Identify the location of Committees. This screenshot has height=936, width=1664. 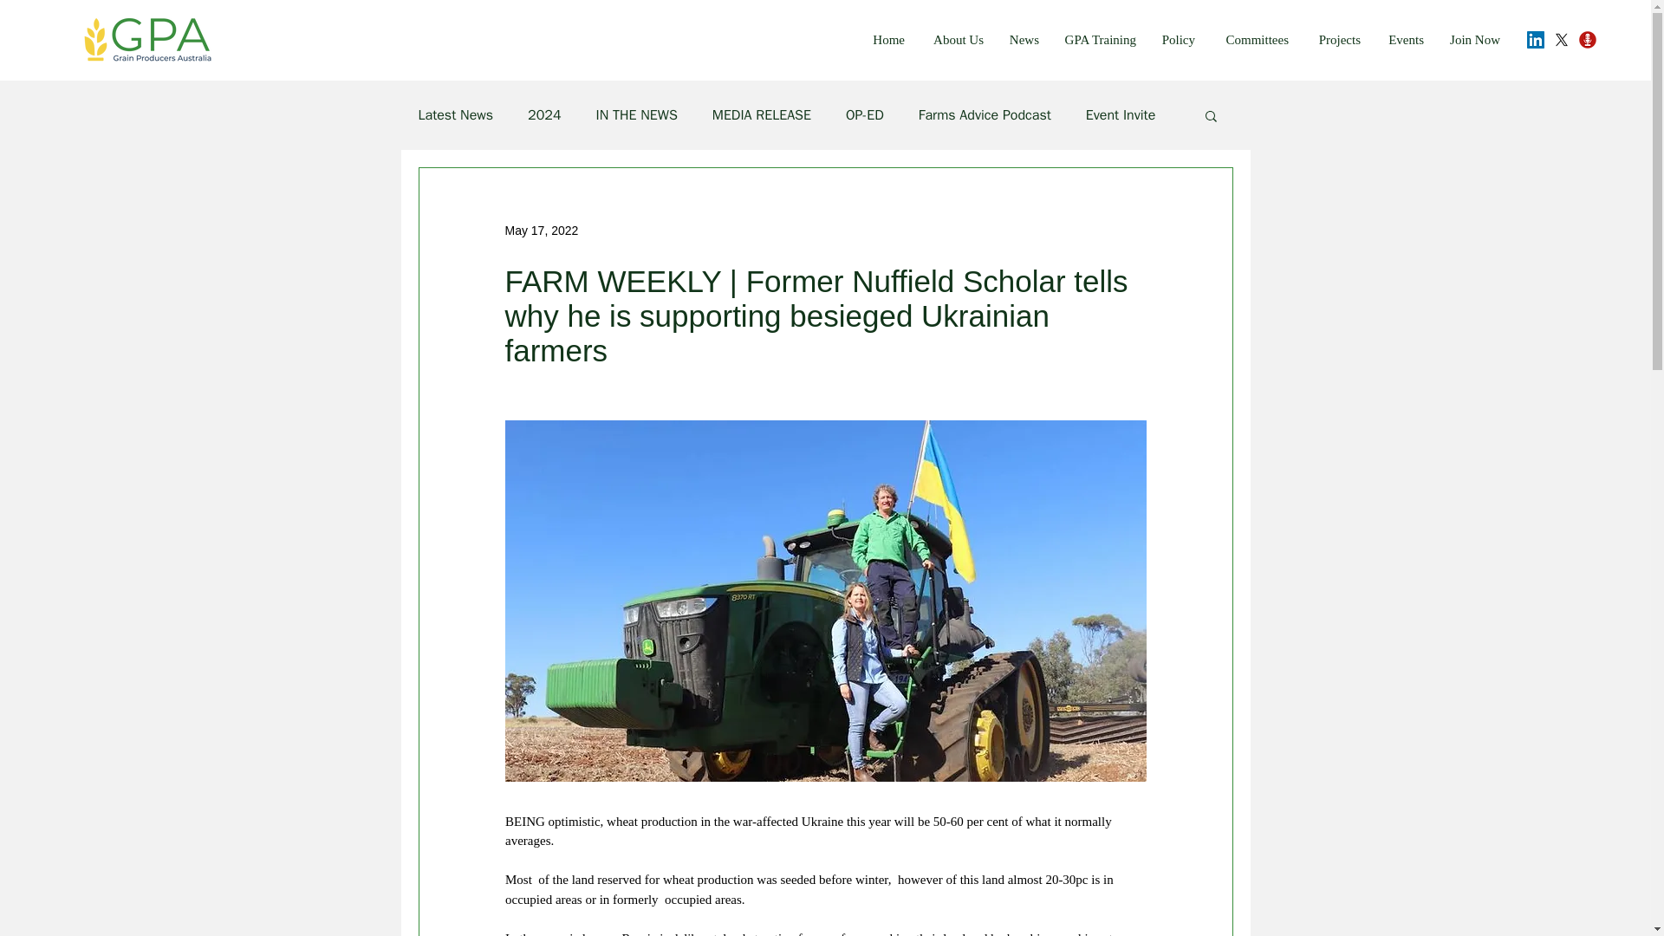
(1250, 40).